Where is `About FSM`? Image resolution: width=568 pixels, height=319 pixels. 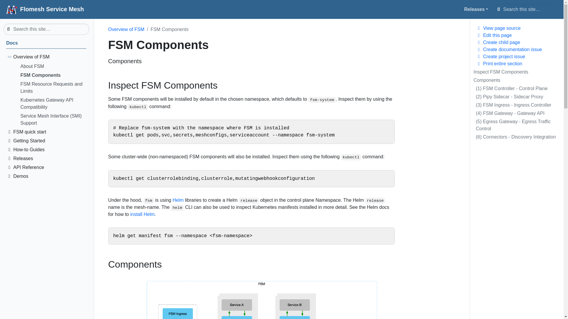 About FSM is located at coordinates (53, 67).